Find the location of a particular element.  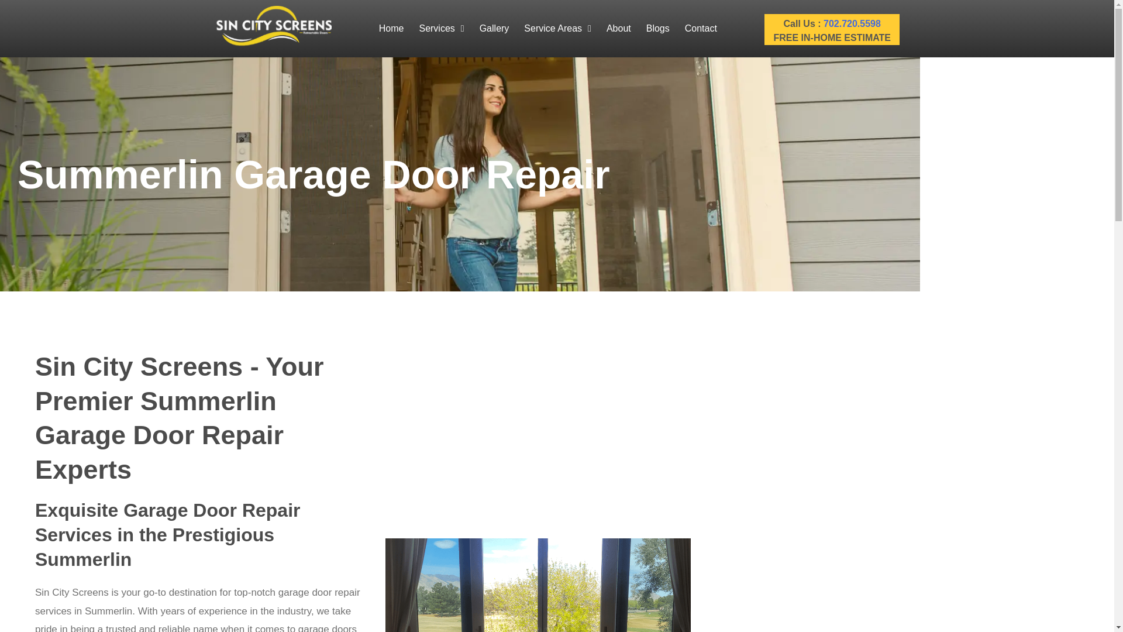

Service Areas is located at coordinates (557, 28).